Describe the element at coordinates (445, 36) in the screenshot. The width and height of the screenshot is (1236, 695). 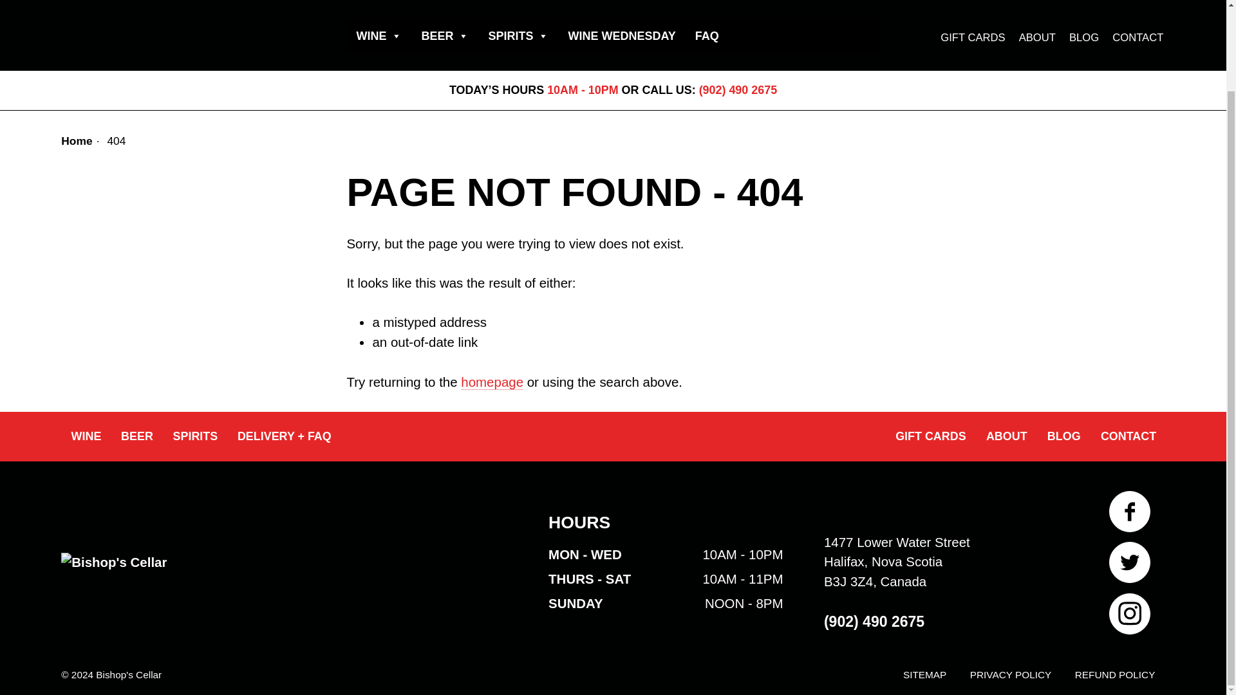
I see `BEER` at that location.